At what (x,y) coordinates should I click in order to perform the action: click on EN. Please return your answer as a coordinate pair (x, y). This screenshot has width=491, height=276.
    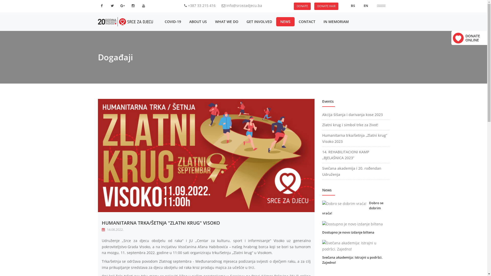
    Looking at the image, I should click on (366, 6).